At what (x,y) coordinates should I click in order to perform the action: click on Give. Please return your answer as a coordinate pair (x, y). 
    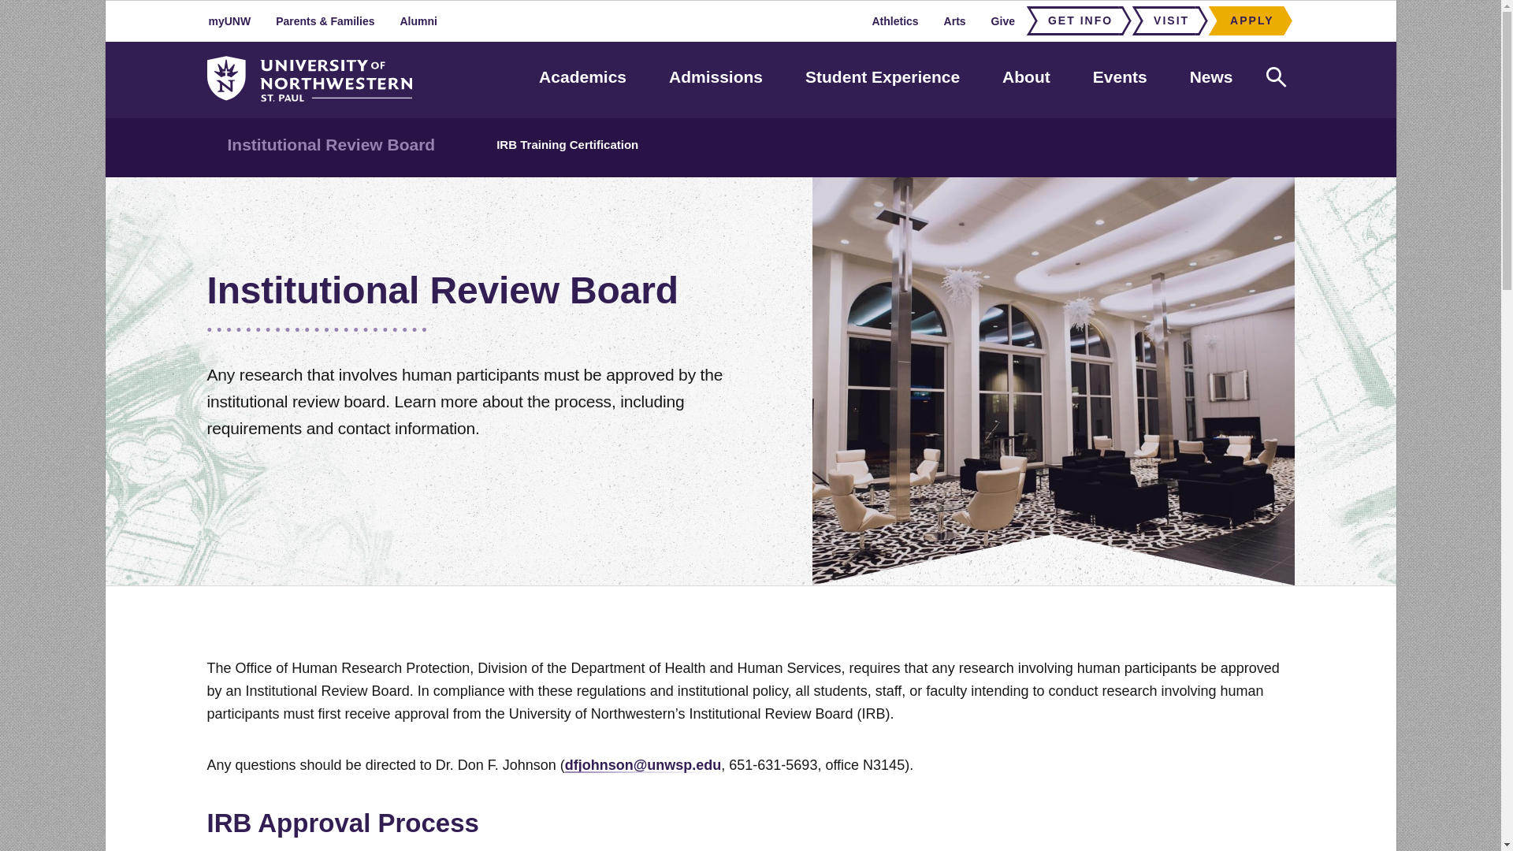
    Looking at the image, I should click on (1002, 20).